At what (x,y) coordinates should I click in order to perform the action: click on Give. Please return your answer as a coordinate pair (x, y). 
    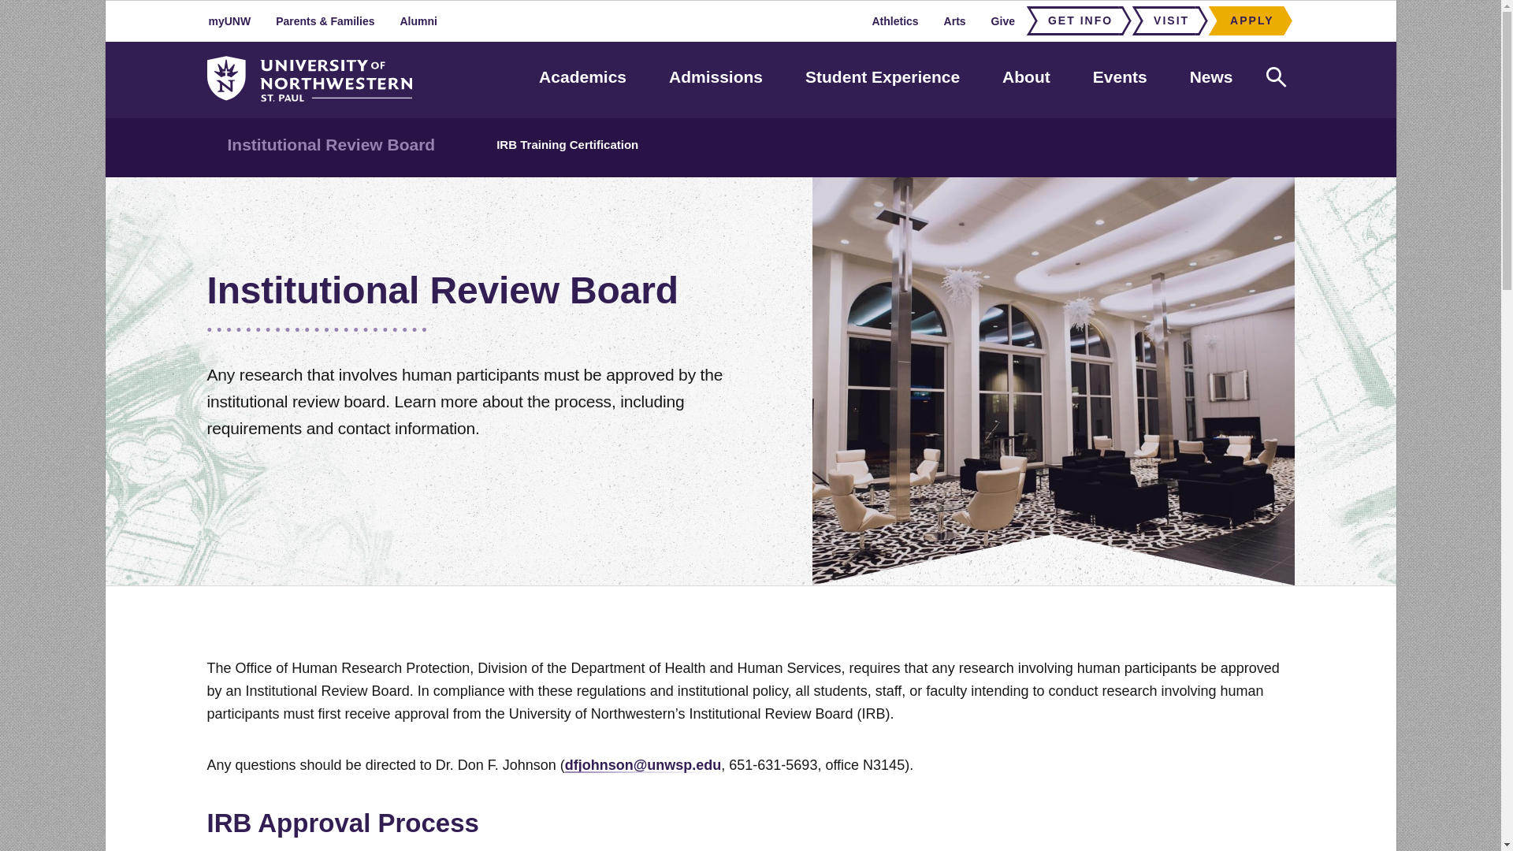
    Looking at the image, I should click on (1002, 20).